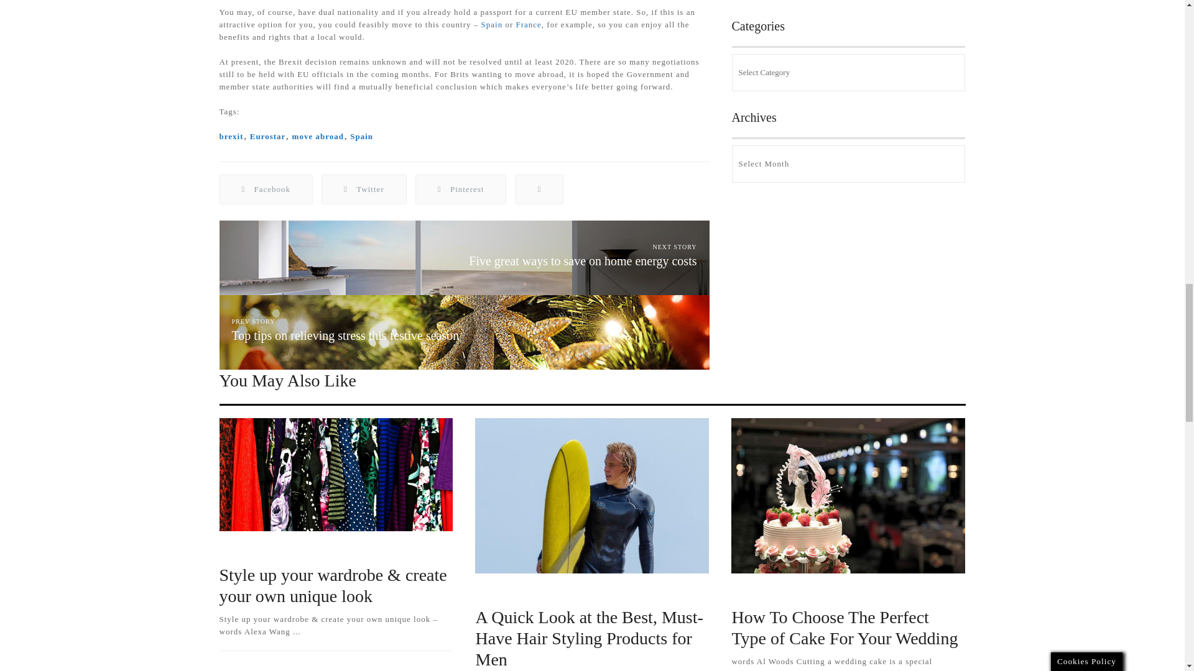 The image size is (1194, 671). What do you see at coordinates (310, 550) in the screenshot?
I see `View all posts in 1853` at bounding box center [310, 550].